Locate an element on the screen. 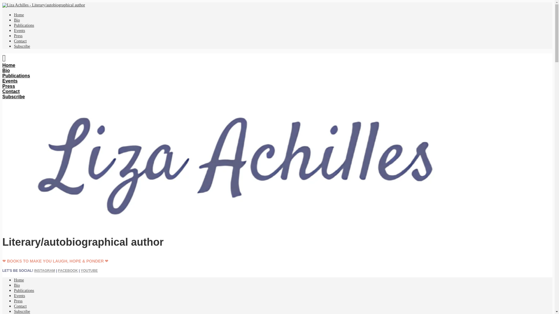 This screenshot has width=559, height=314. Home is located at coordinates (8, 65).